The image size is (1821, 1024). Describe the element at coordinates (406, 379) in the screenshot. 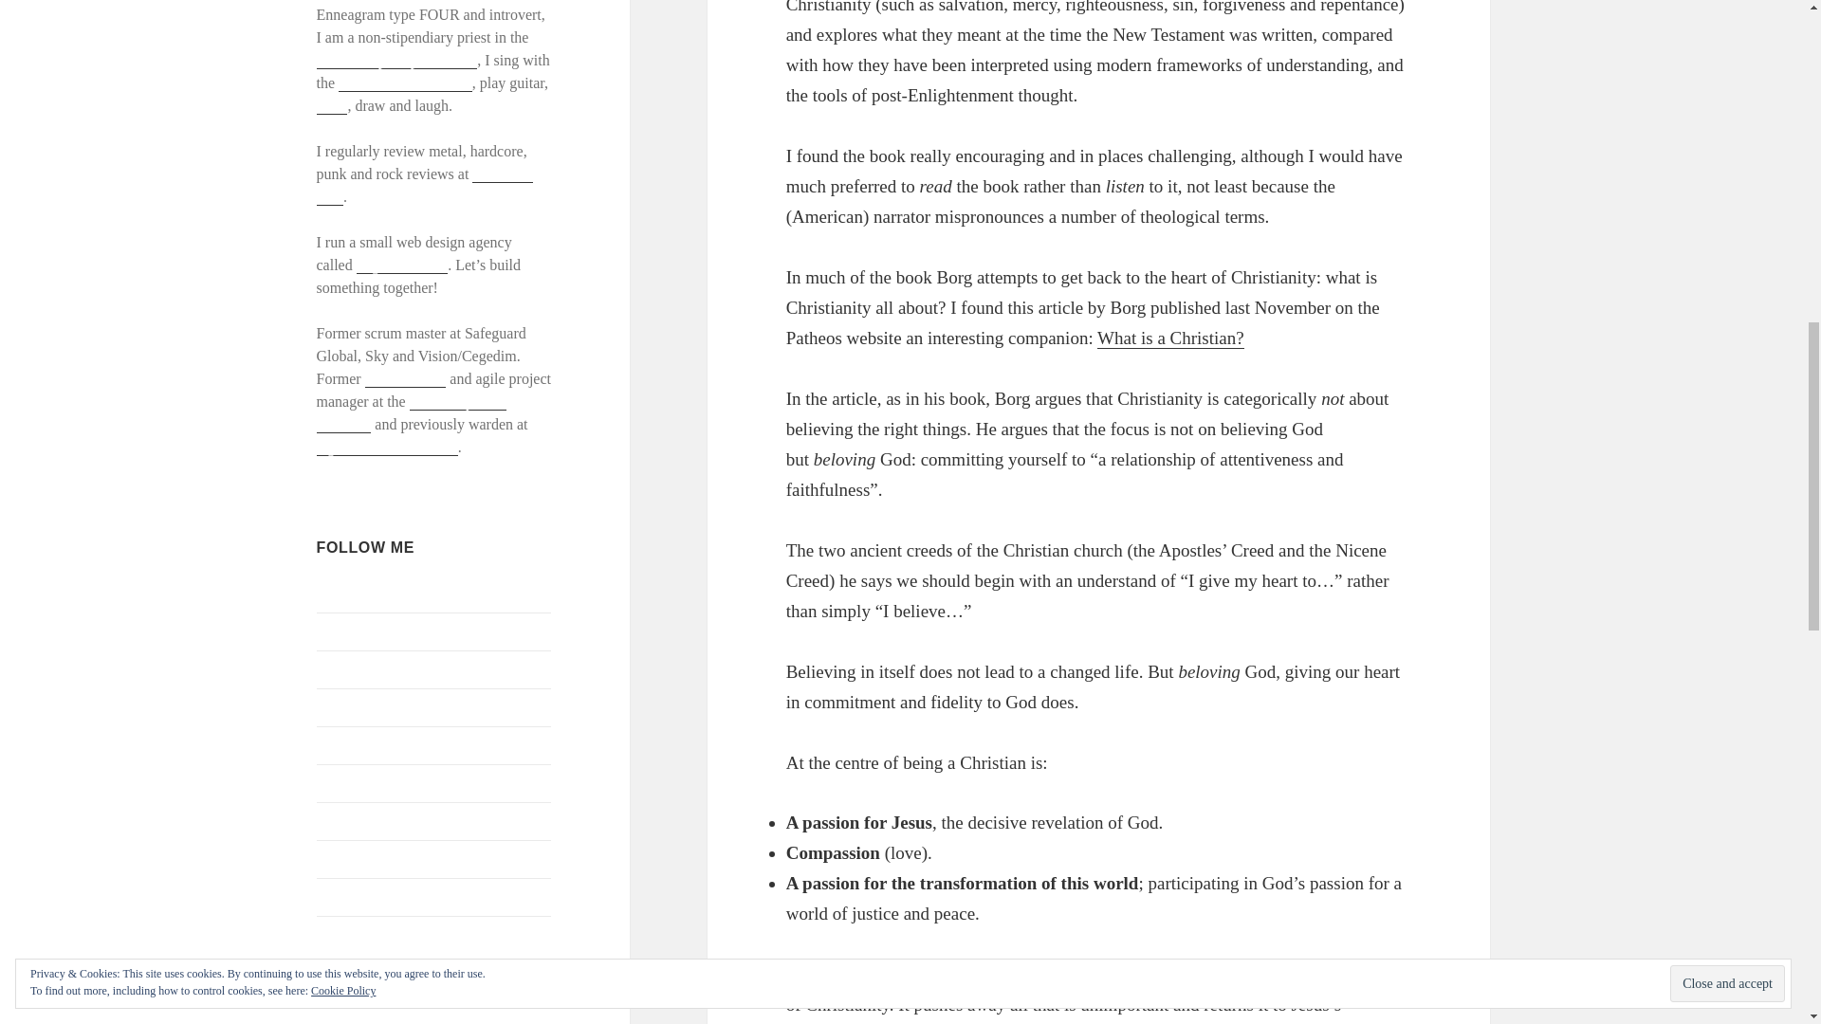

I see `web architect` at that location.